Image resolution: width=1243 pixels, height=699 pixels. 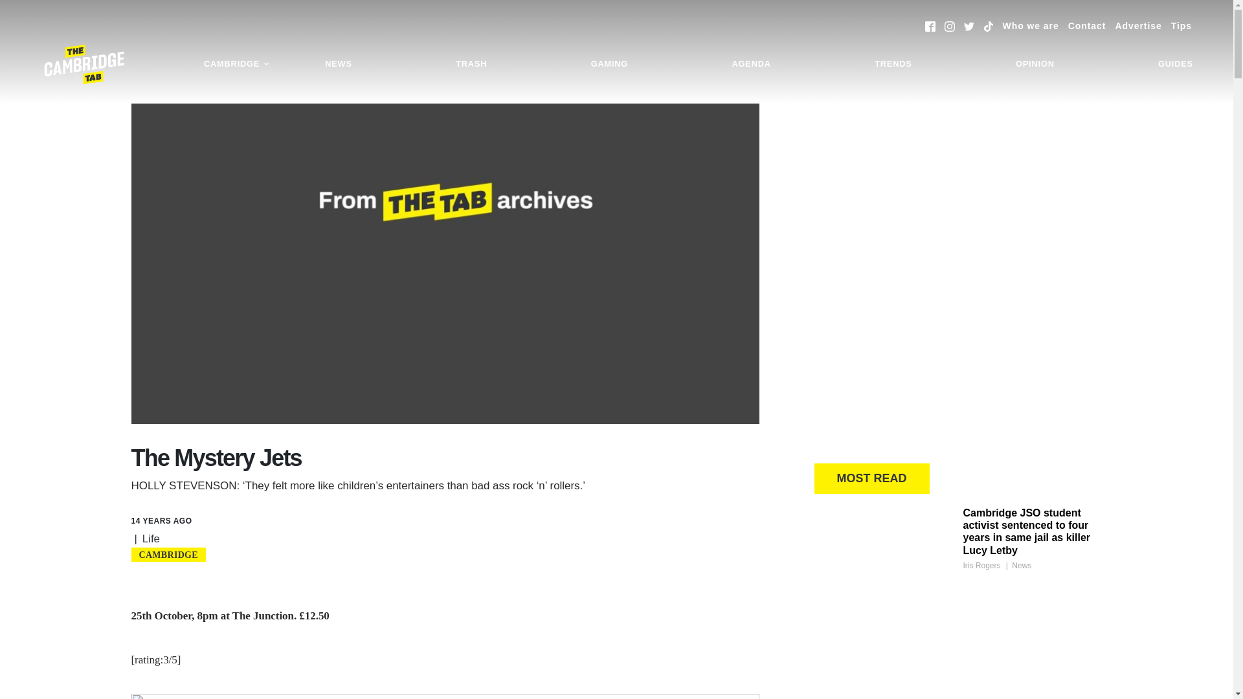 I want to click on OPINION, so click(x=1035, y=64).